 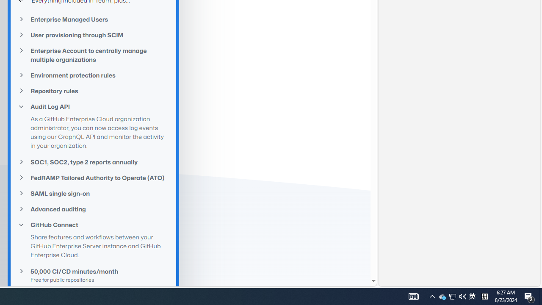 What do you see at coordinates (93, 19) in the screenshot?
I see `Enterprise Managed Users` at bounding box center [93, 19].